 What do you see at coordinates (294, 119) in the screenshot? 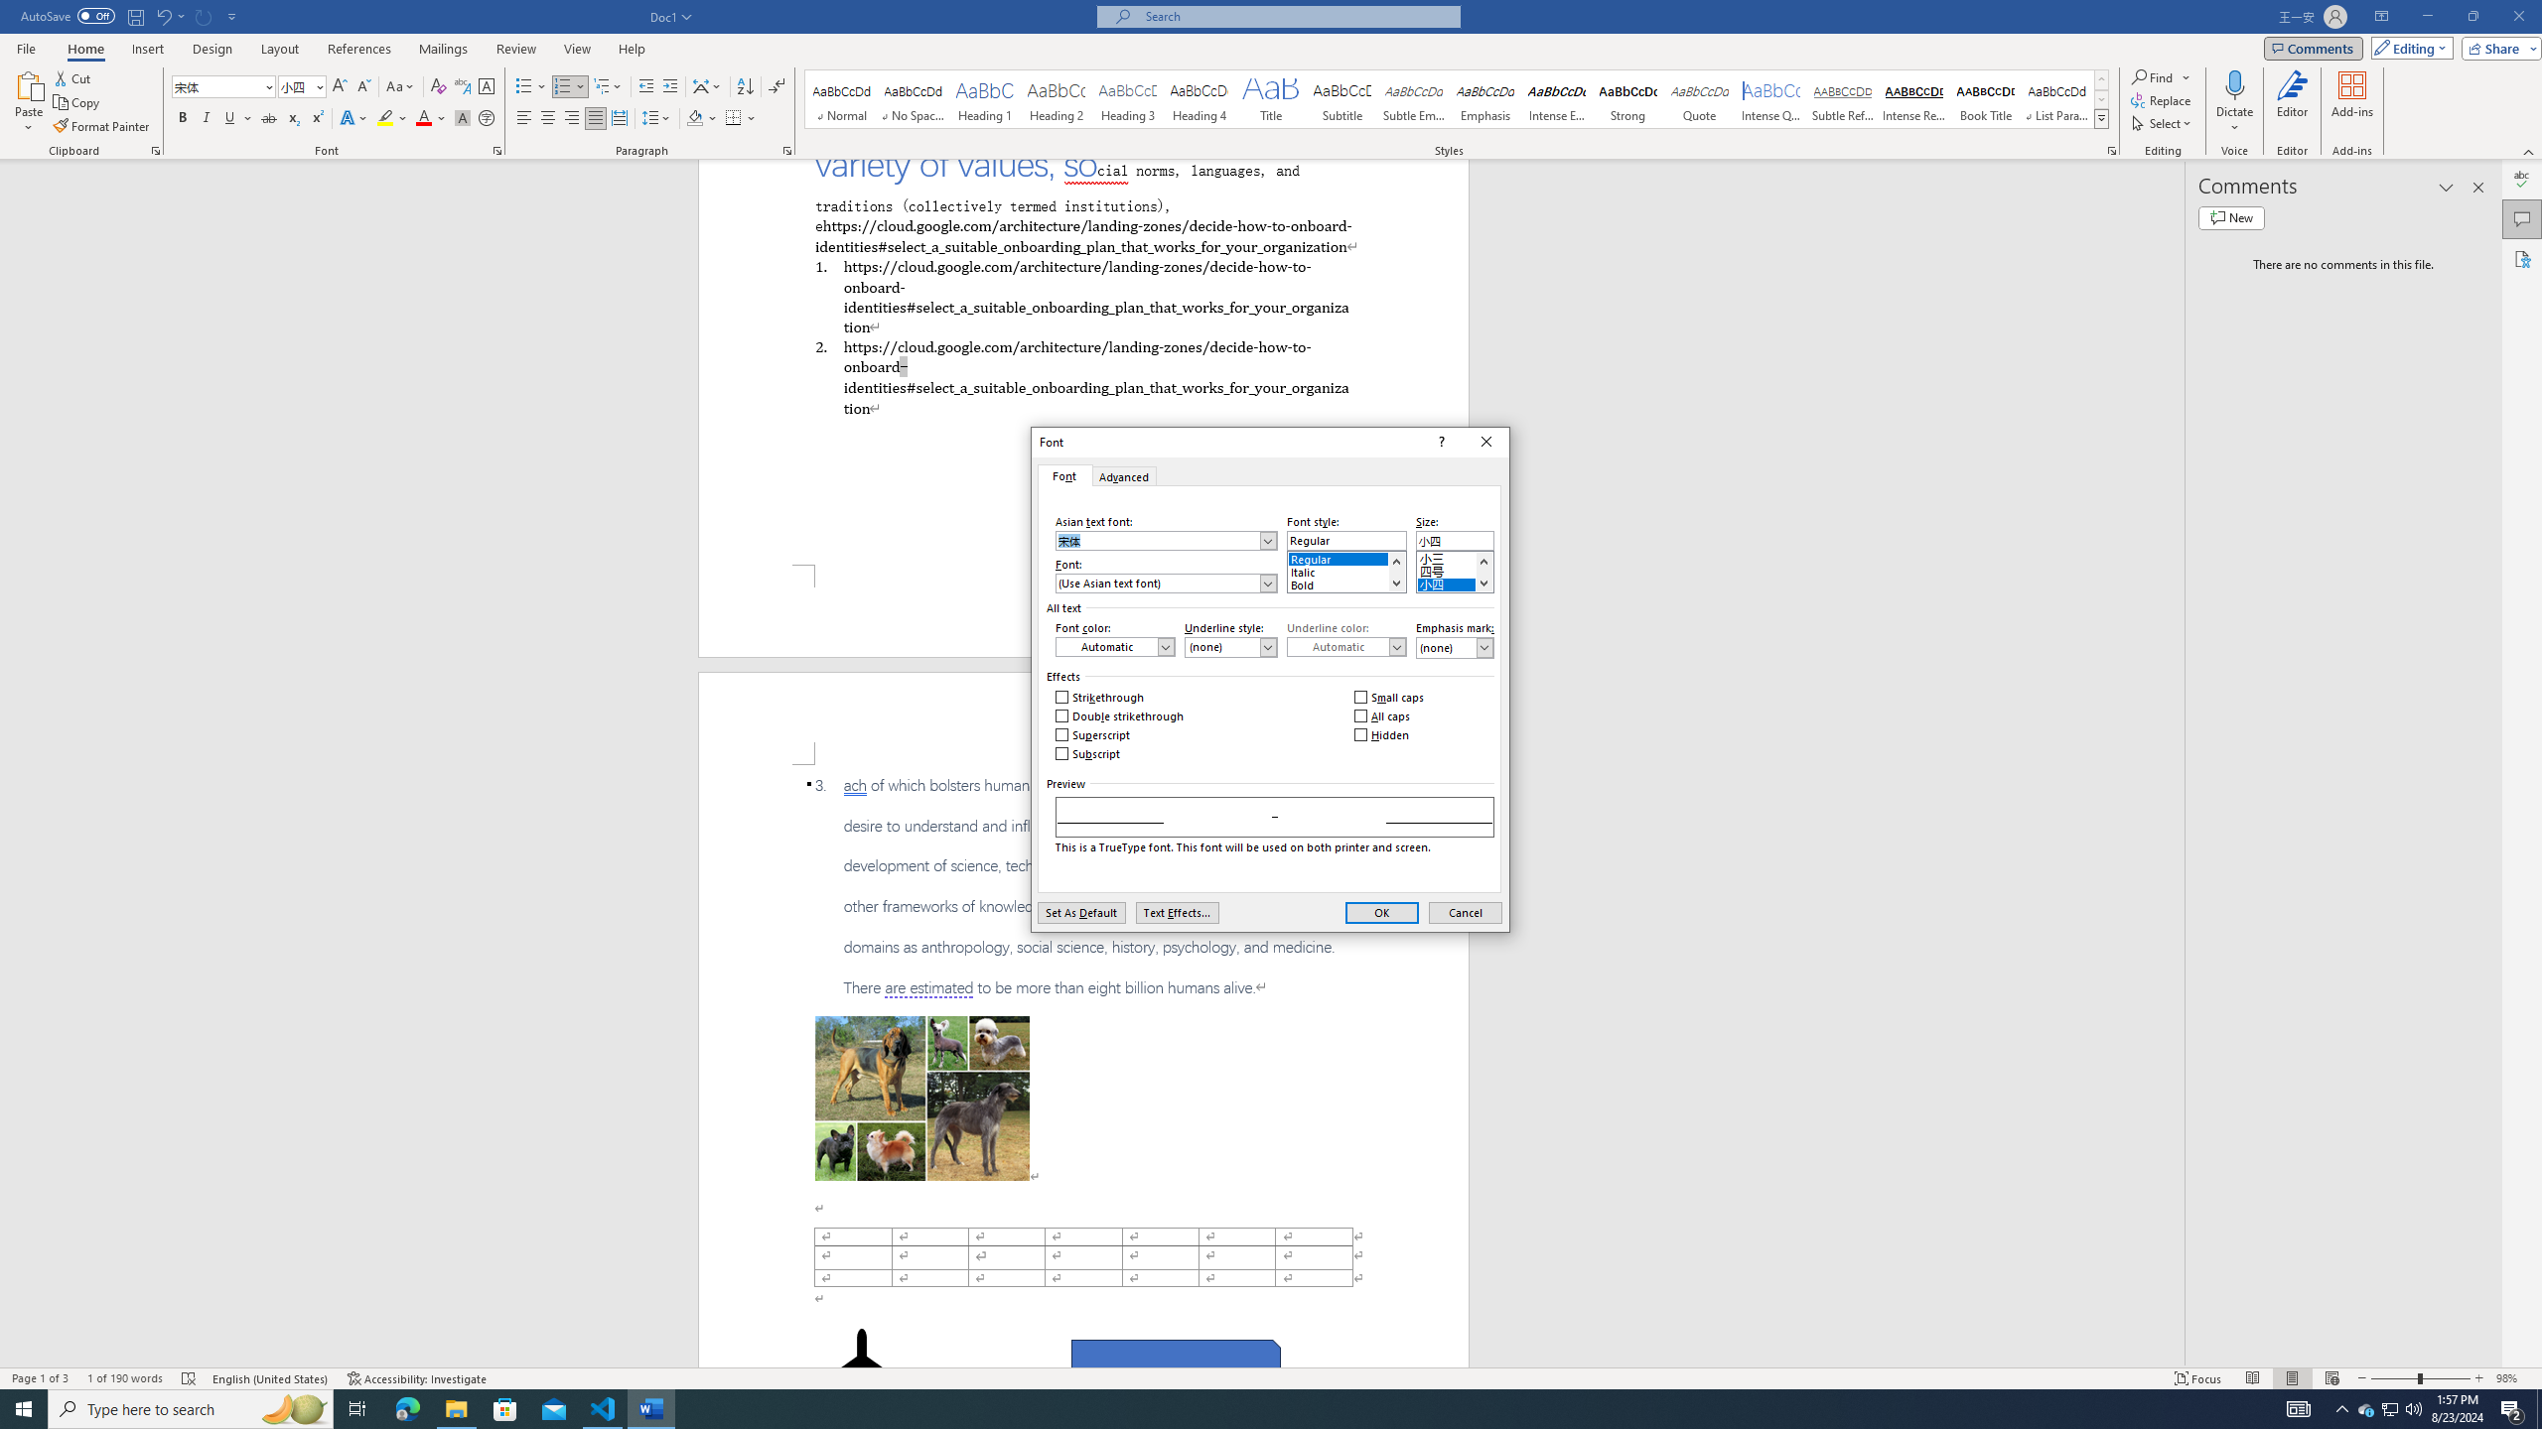
I see `Subscript` at bounding box center [294, 119].